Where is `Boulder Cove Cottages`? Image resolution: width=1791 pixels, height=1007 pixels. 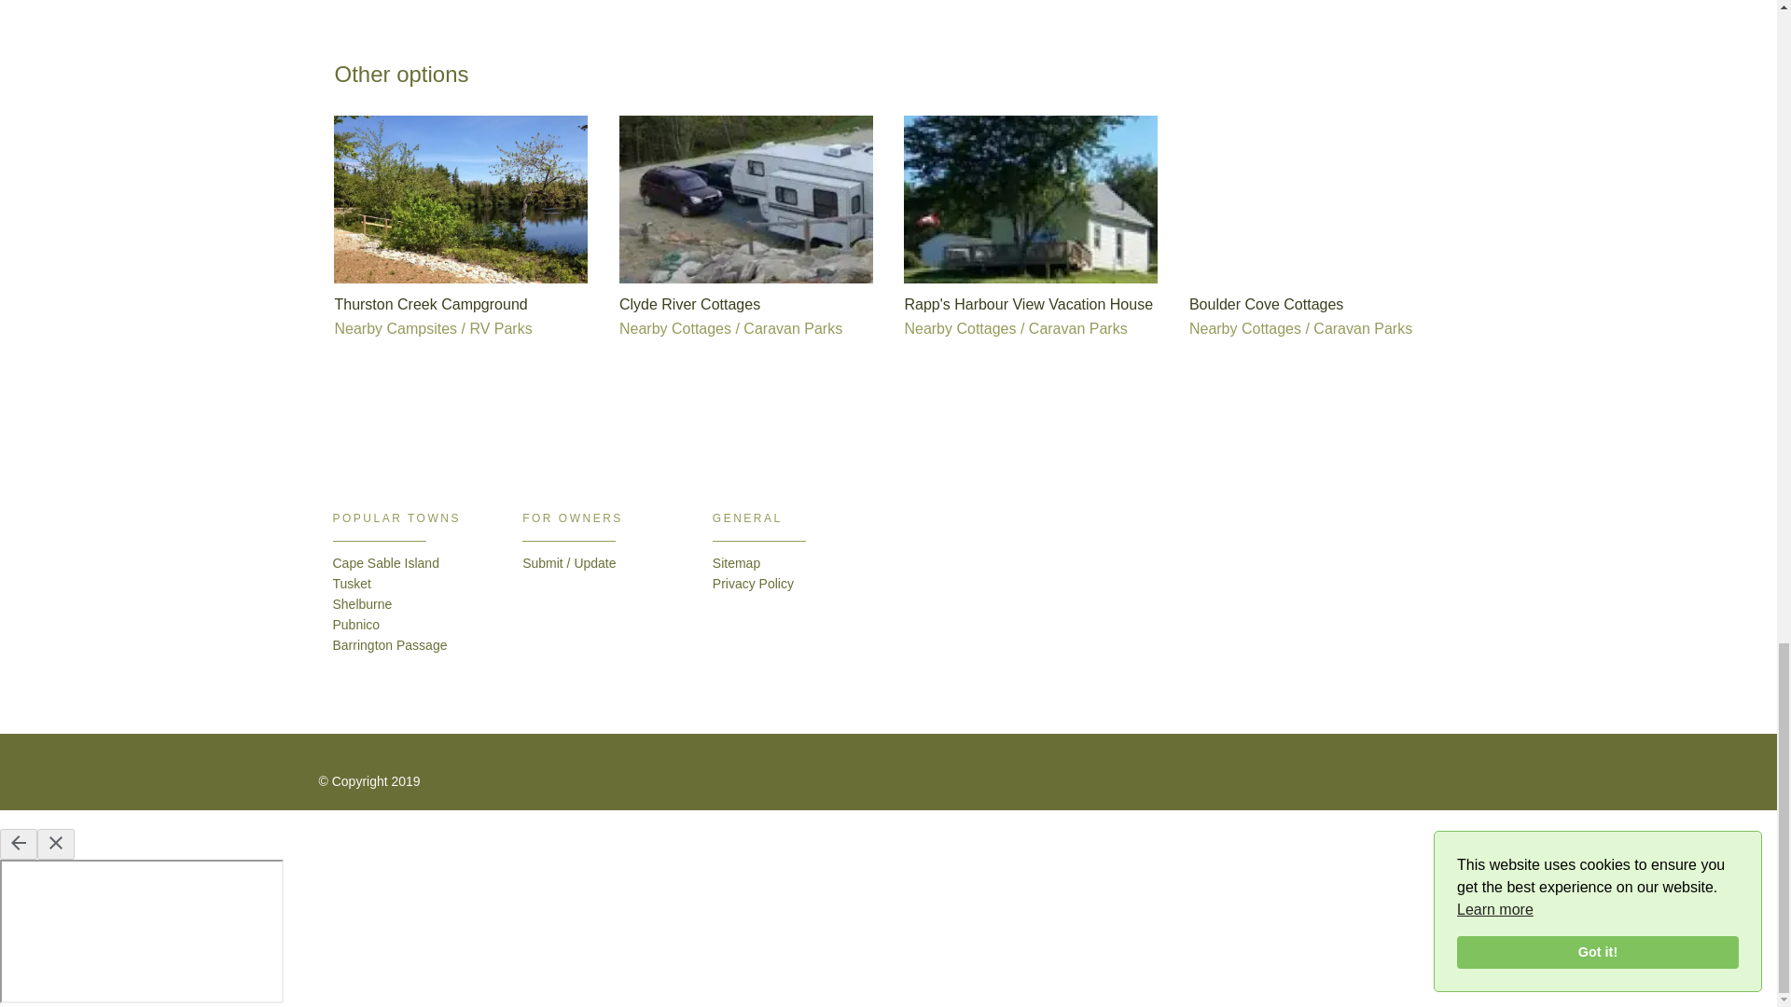
Boulder Cove Cottages is located at coordinates (1266, 304).